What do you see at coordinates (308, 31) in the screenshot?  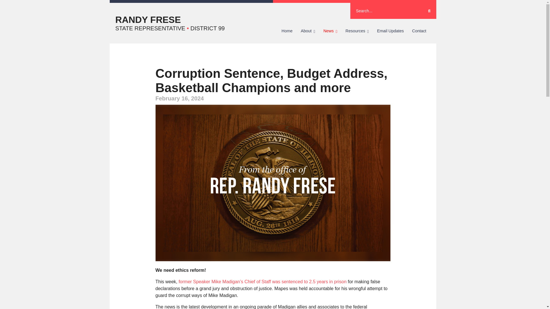 I see `About` at bounding box center [308, 31].